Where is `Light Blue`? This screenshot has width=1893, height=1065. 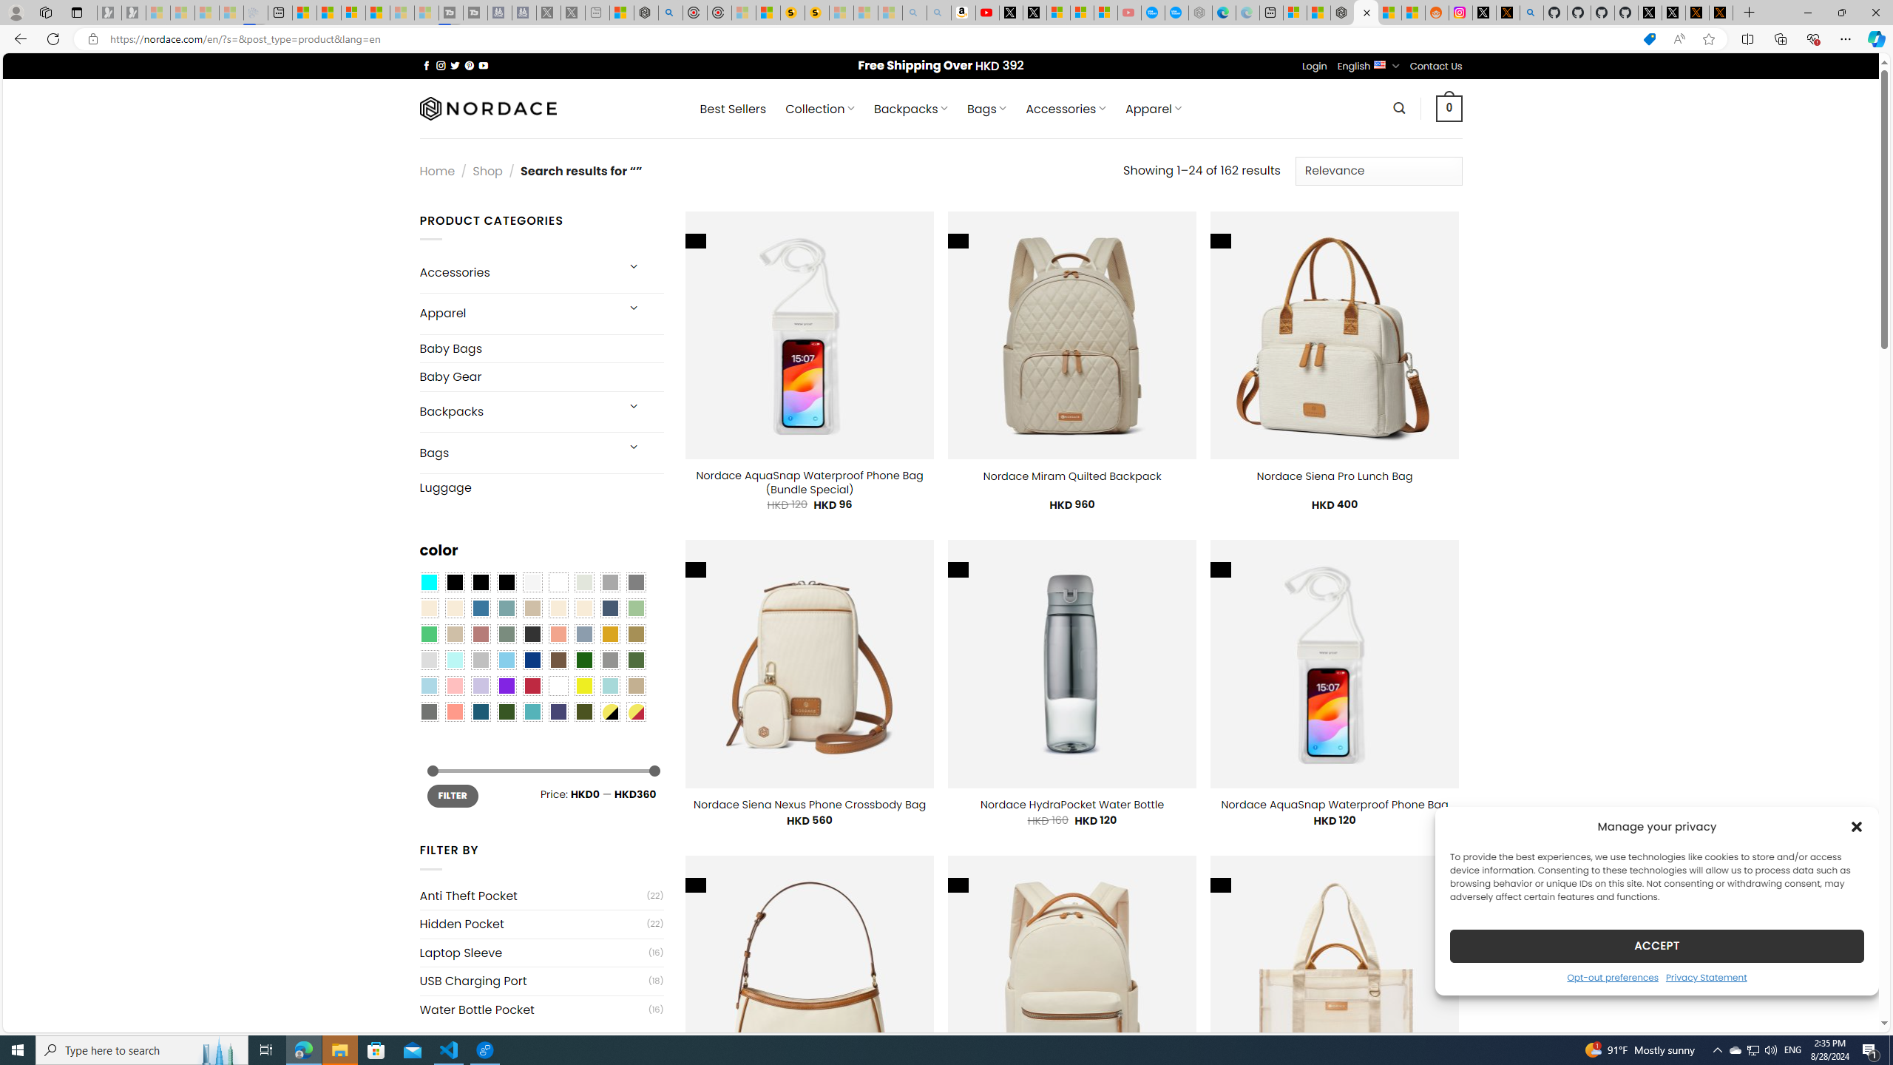
Light Blue is located at coordinates (428, 686).